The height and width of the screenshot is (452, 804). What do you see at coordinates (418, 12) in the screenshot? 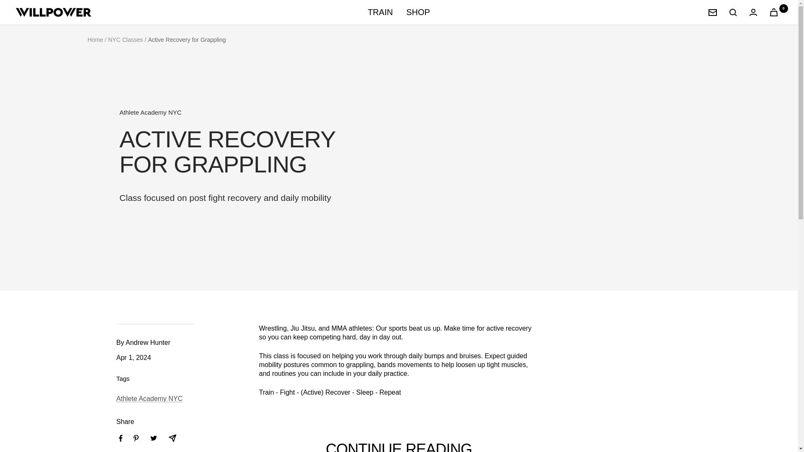
I see `SHOP` at bounding box center [418, 12].